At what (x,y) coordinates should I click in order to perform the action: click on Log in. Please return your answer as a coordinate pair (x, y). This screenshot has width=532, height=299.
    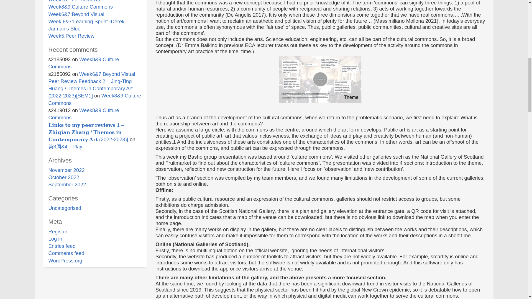
    Looking at the image, I should click on (55, 239).